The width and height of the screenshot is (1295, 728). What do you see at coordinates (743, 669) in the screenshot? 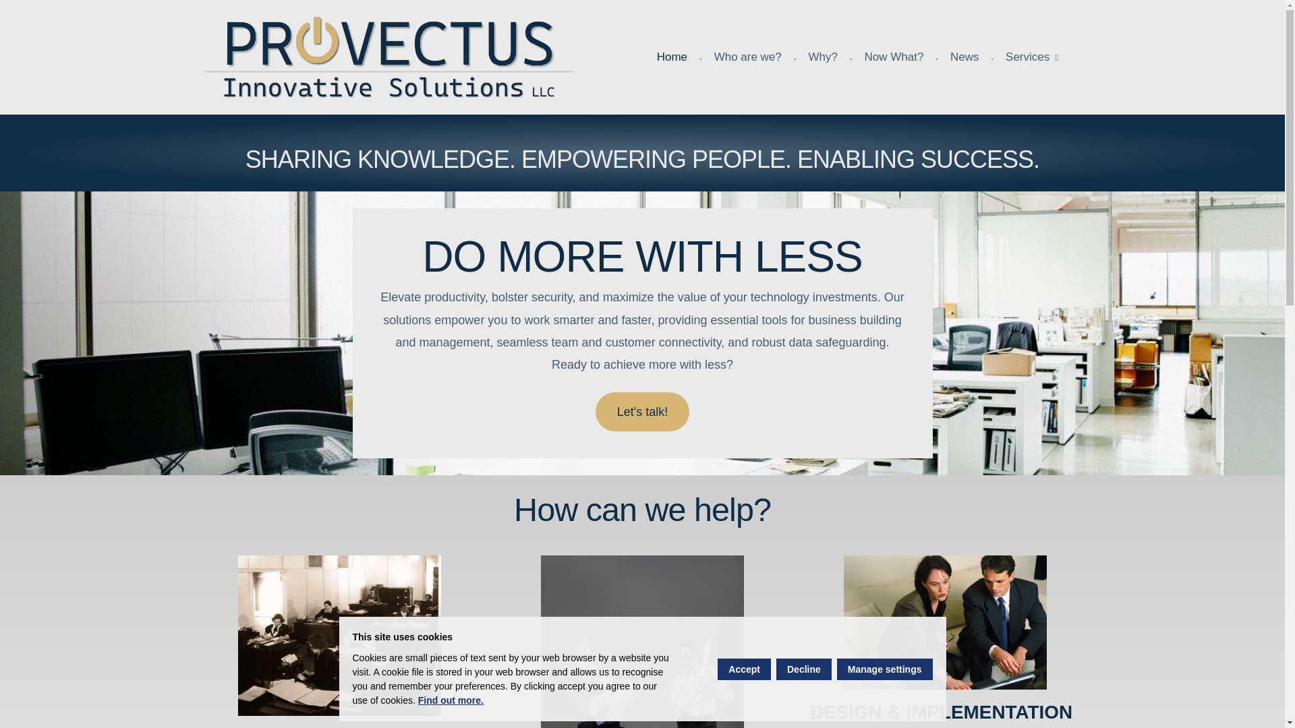
I see `Accept` at bounding box center [743, 669].